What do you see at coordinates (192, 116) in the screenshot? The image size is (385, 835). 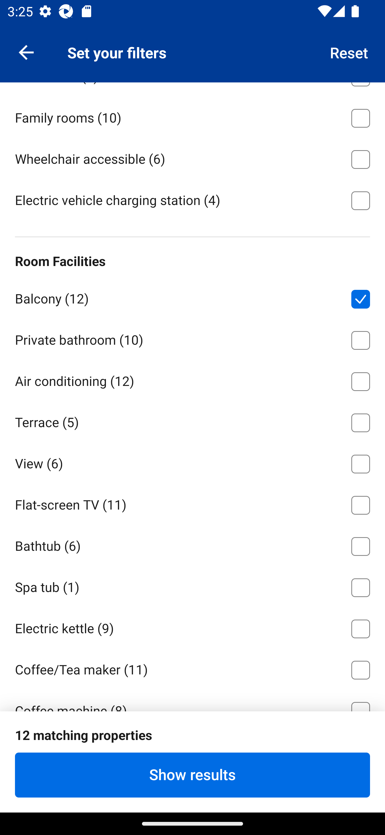 I see `Family rooms ⁦(10)` at bounding box center [192, 116].